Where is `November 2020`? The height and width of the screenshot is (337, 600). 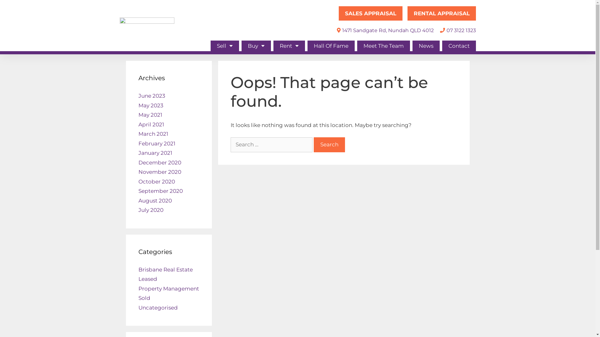 November 2020 is located at coordinates (159, 172).